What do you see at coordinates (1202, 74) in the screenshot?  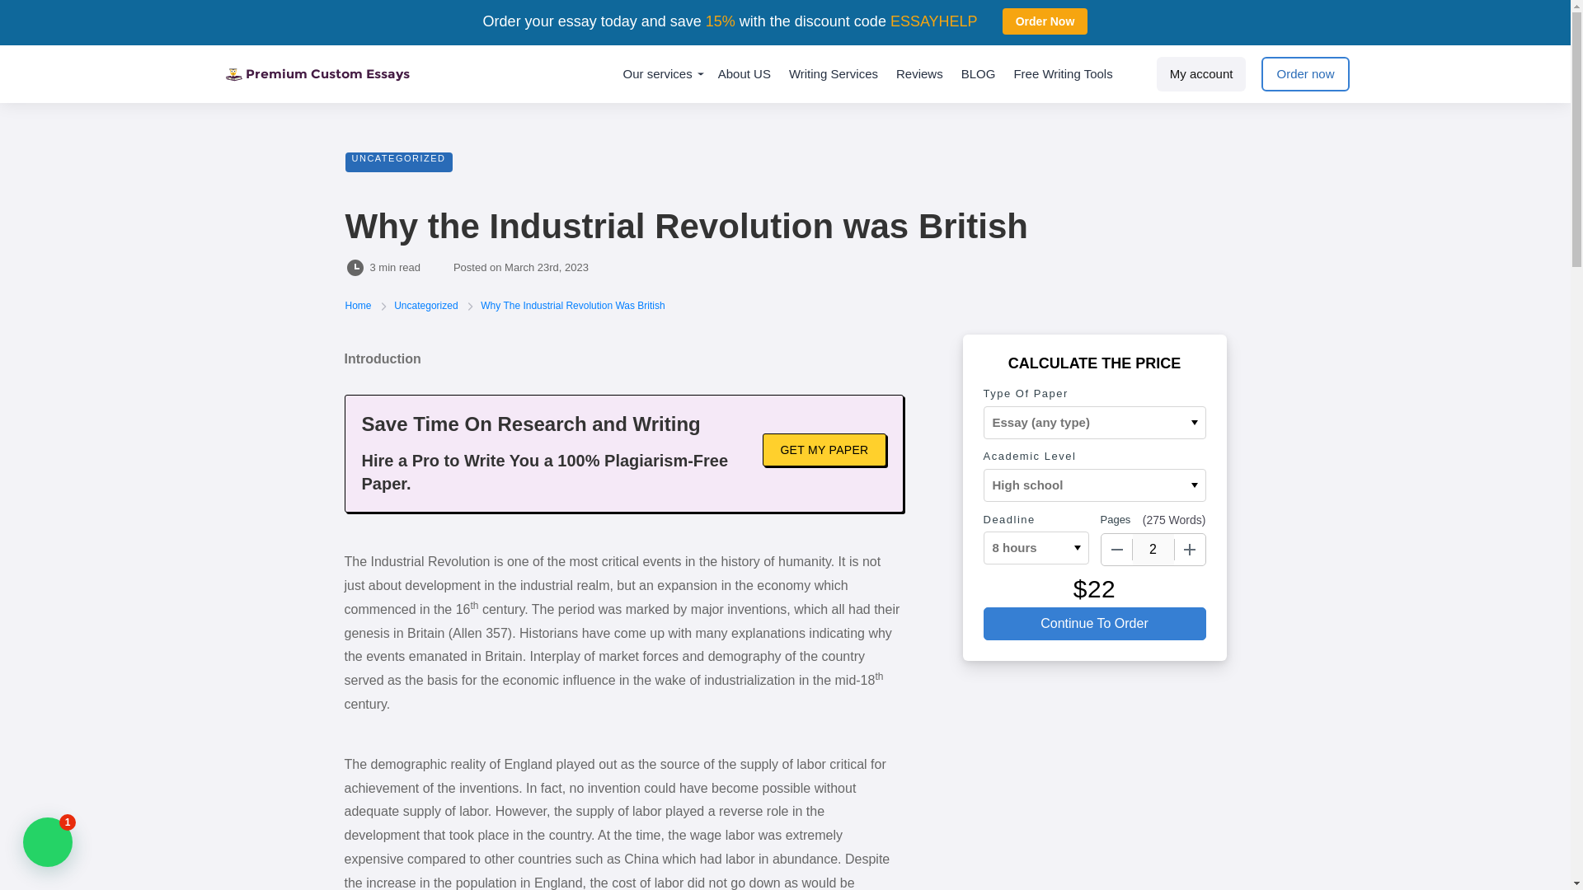 I see `My account` at bounding box center [1202, 74].